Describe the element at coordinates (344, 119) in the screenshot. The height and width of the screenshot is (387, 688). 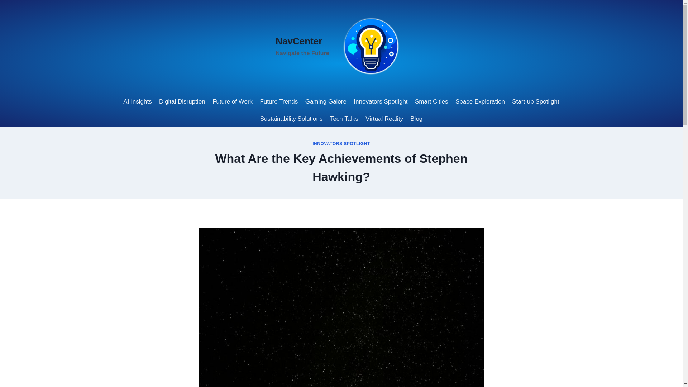
I see `Tech Talks` at that location.